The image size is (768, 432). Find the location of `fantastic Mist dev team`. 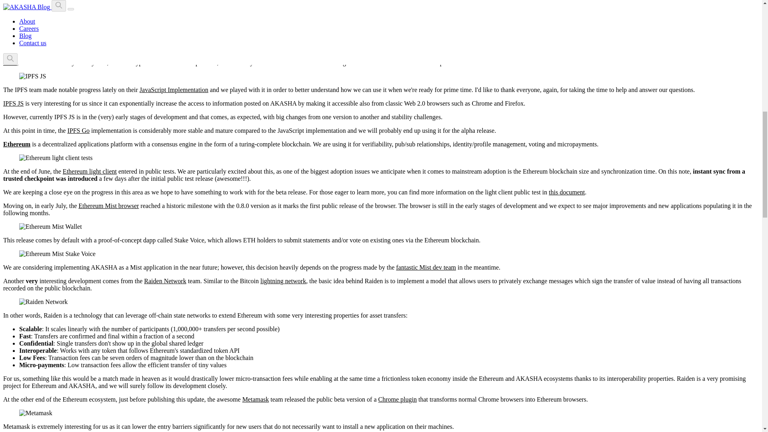

fantastic Mist dev team is located at coordinates (426, 267).